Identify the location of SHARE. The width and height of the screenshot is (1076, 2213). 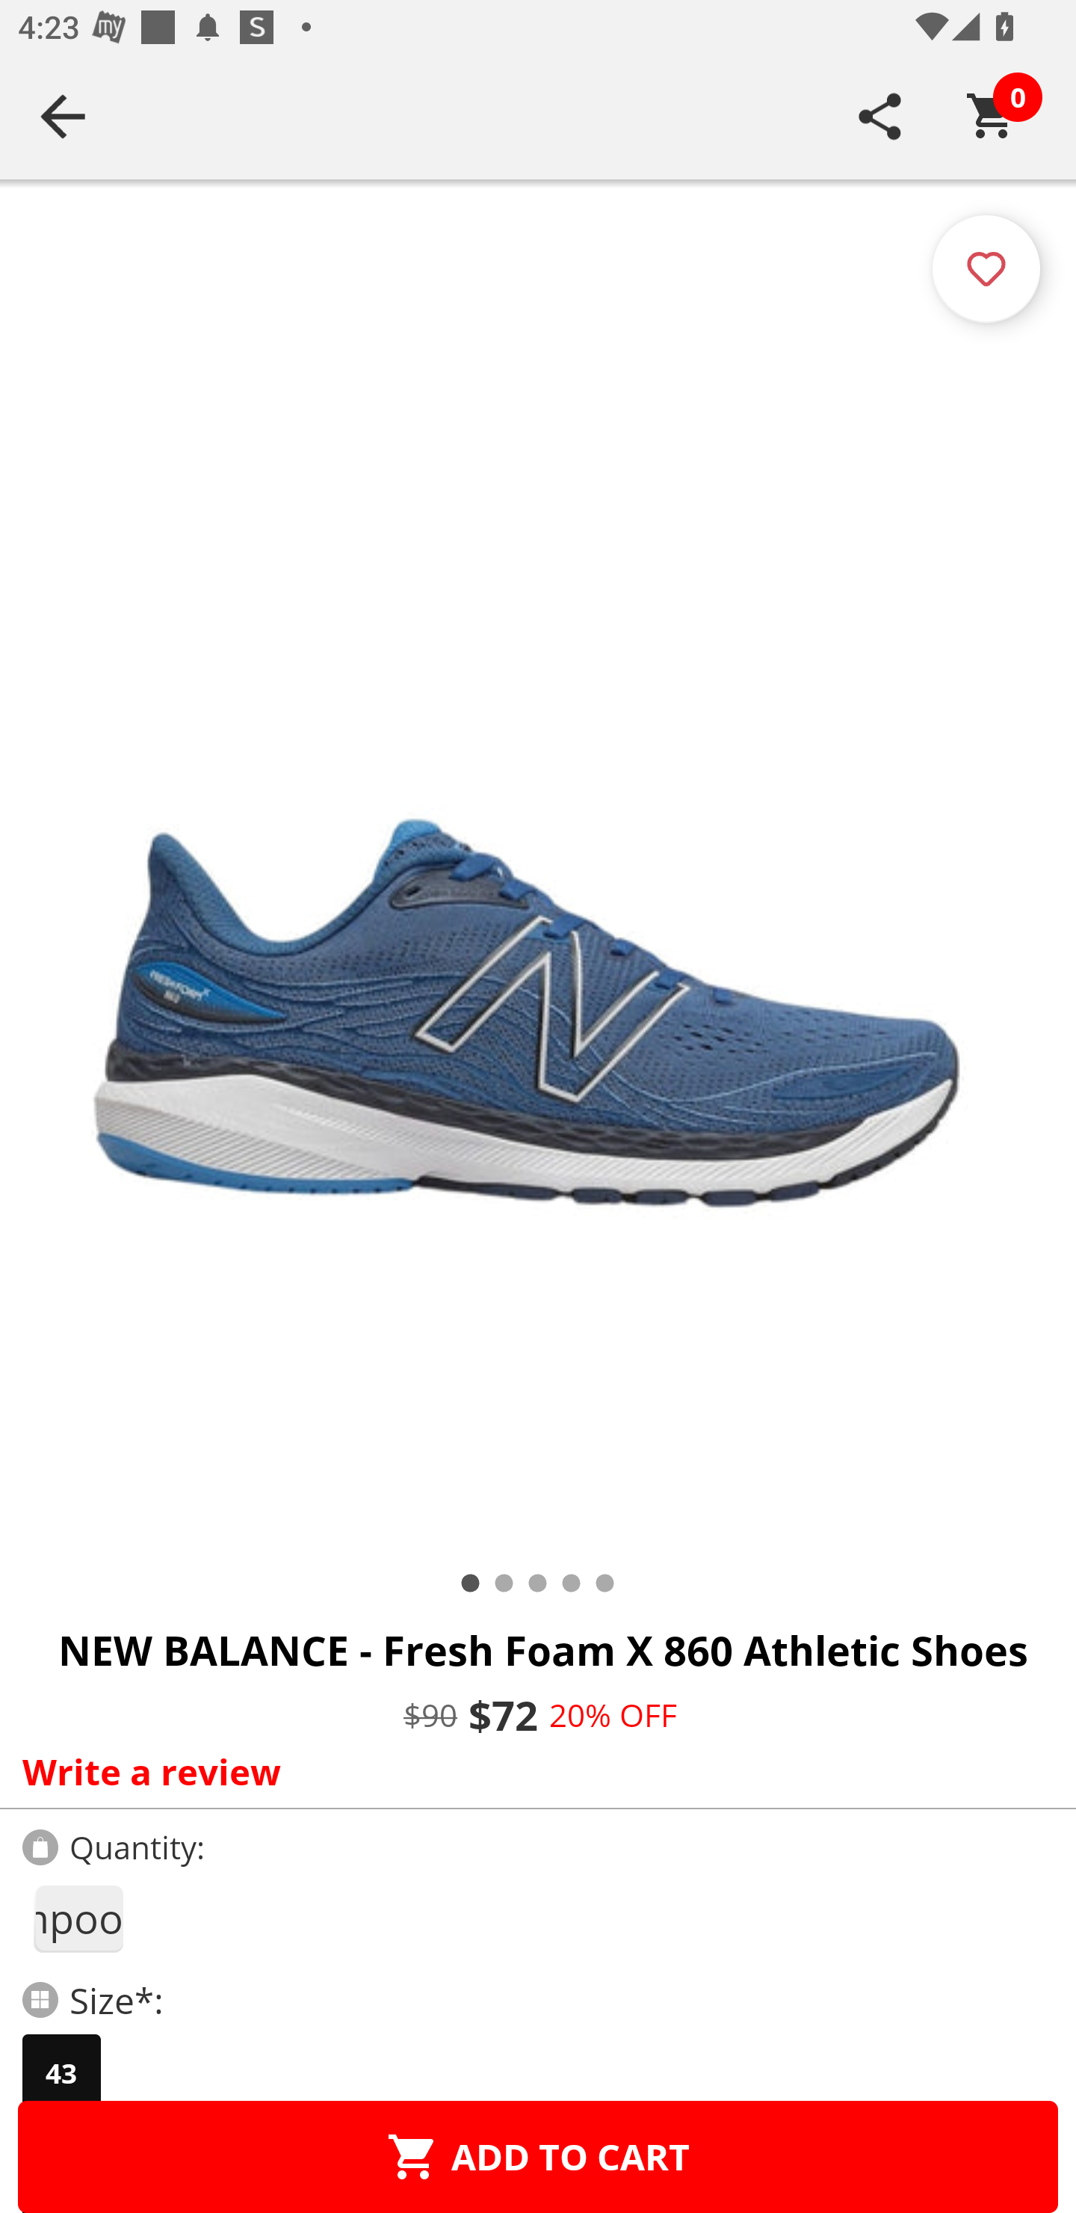
(880, 116).